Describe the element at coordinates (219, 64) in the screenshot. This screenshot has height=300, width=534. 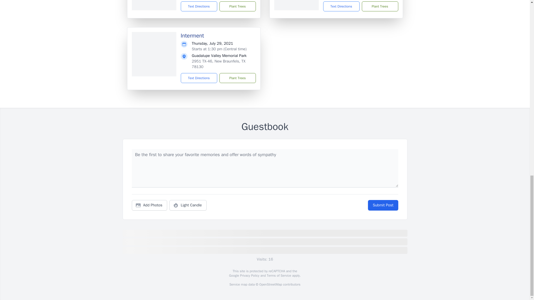
I see `2951 TX-46, New Braunfels, TX 78130` at that location.